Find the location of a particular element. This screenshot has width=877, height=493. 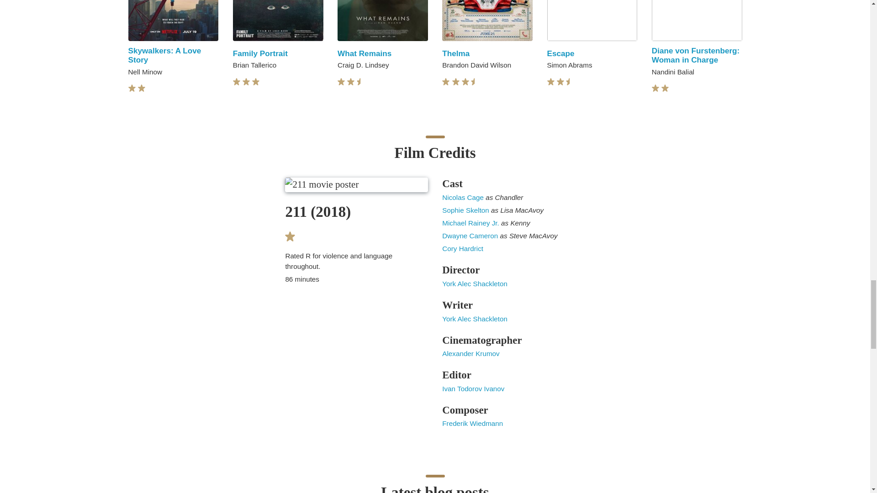

star-full is located at coordinates (256, 81).